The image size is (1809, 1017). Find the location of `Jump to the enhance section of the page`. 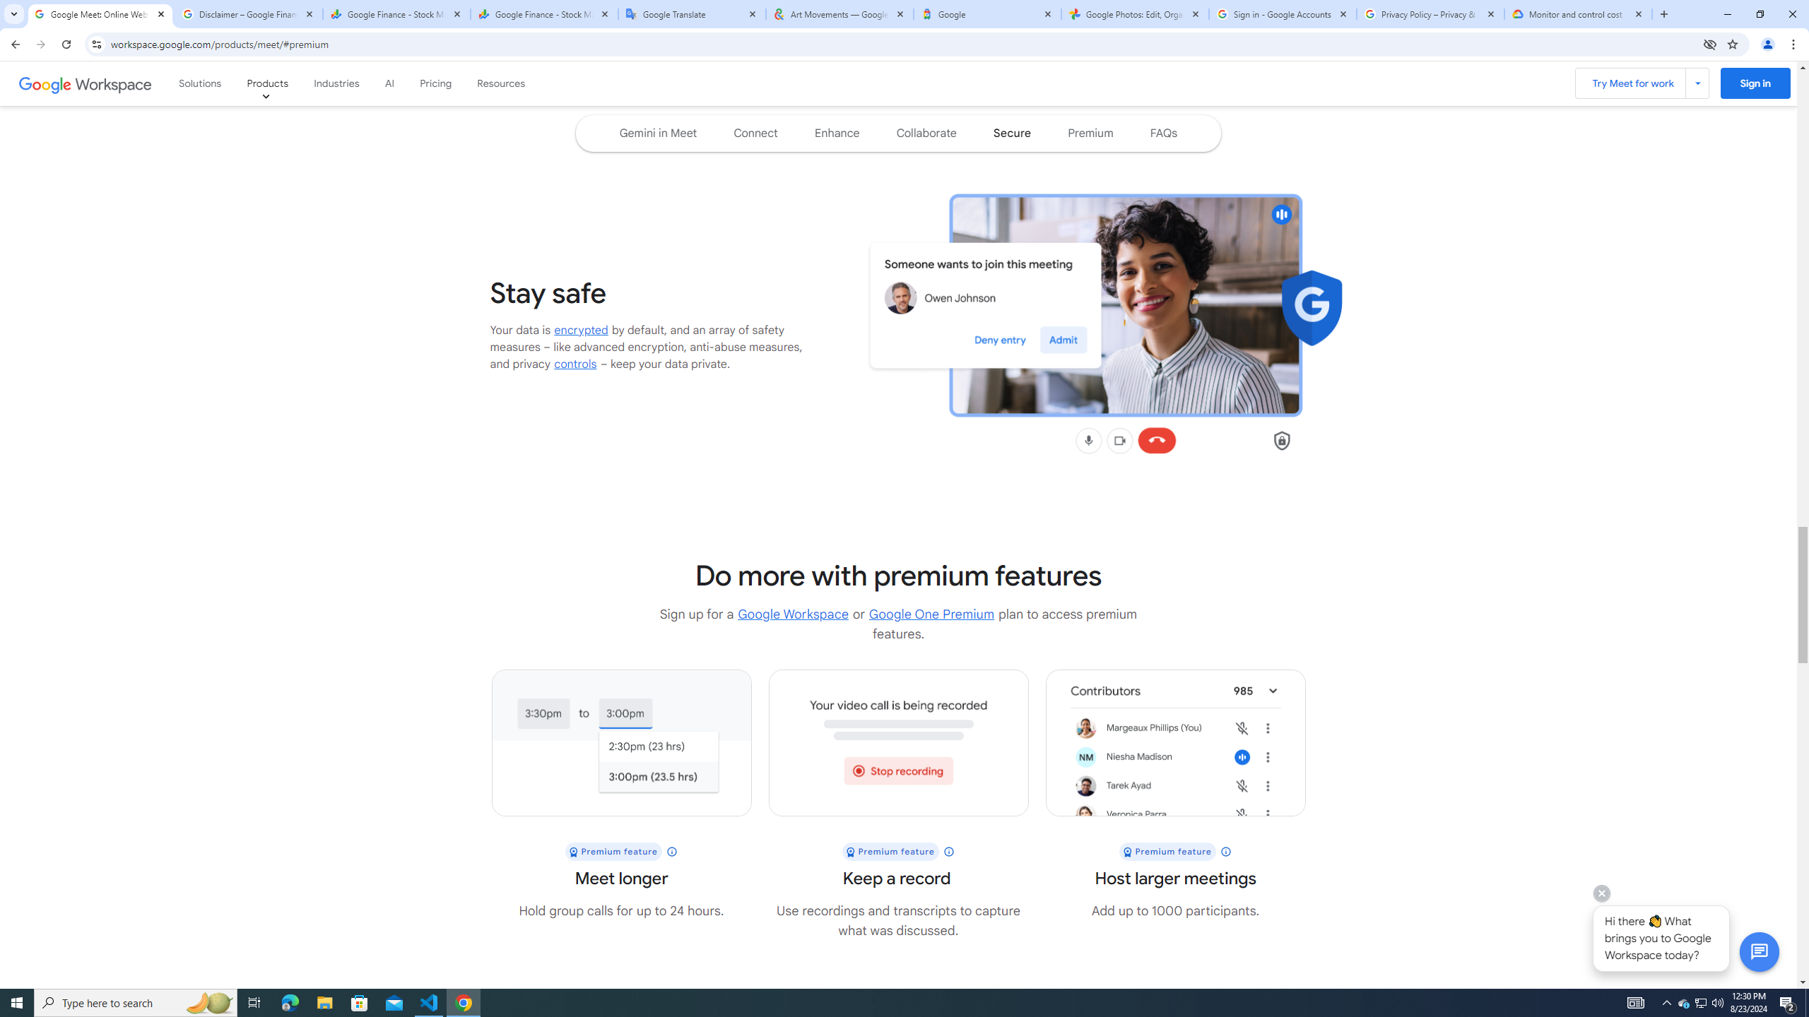

Jump to the enhance section of the page is located at coordinates (837, 133).